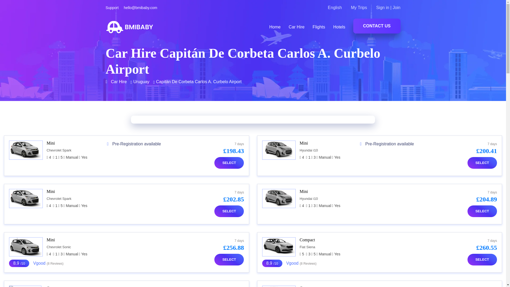  Describe the element at coordinates (377, 26) in the screenshot. I see `CONTACT US` at that location.